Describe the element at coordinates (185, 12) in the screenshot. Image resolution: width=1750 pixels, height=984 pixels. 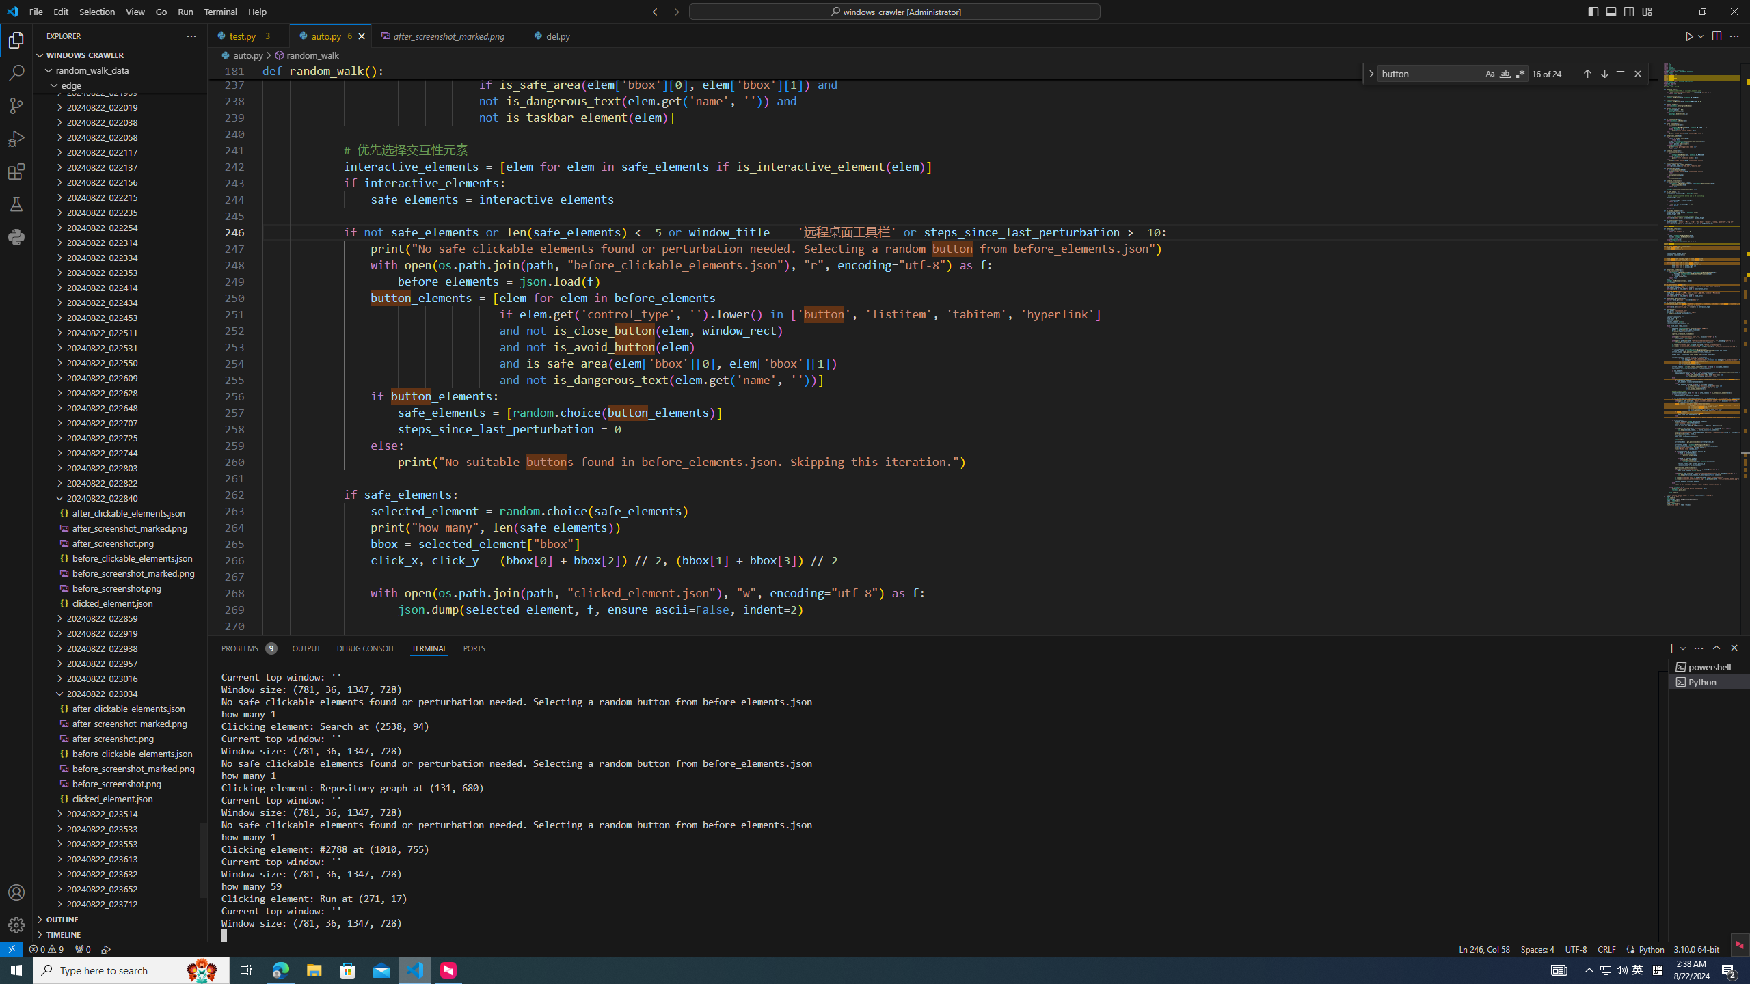
I see `Run` at that location.